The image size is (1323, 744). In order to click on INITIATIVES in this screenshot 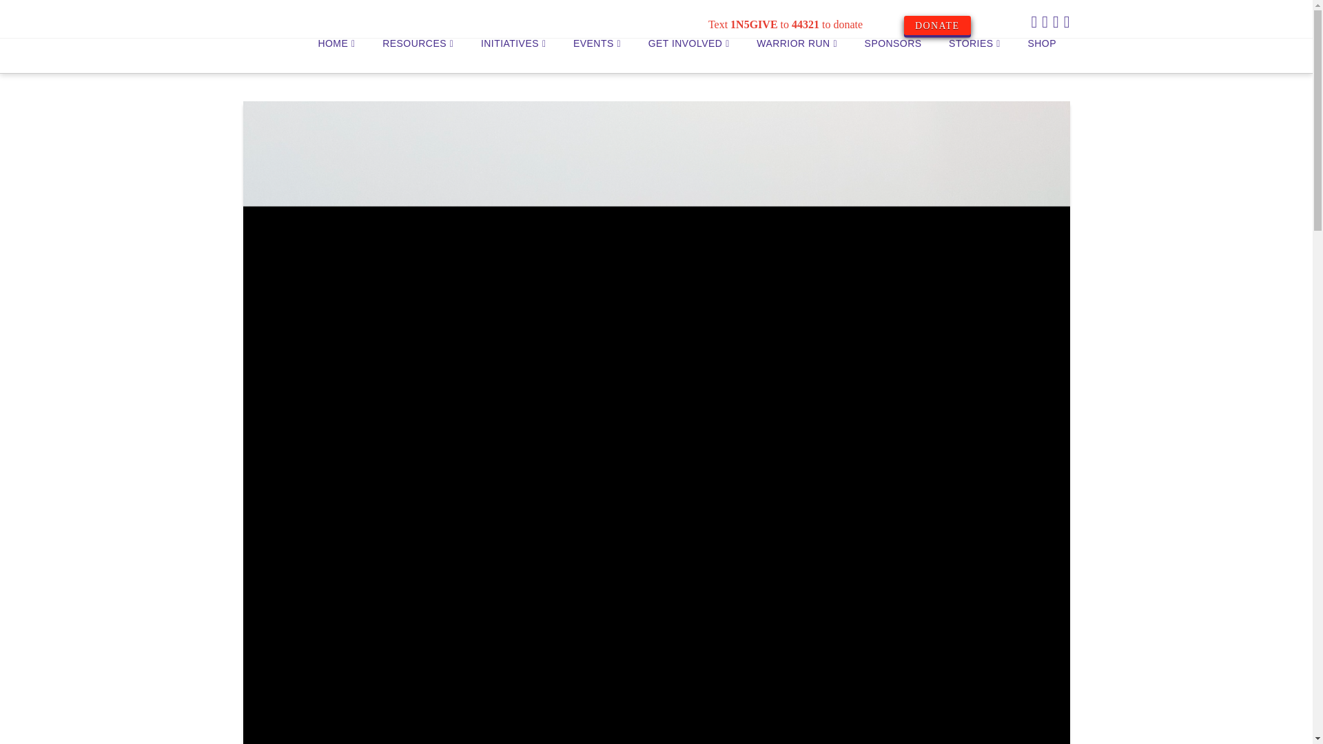, I will do `click(513, 55)`.